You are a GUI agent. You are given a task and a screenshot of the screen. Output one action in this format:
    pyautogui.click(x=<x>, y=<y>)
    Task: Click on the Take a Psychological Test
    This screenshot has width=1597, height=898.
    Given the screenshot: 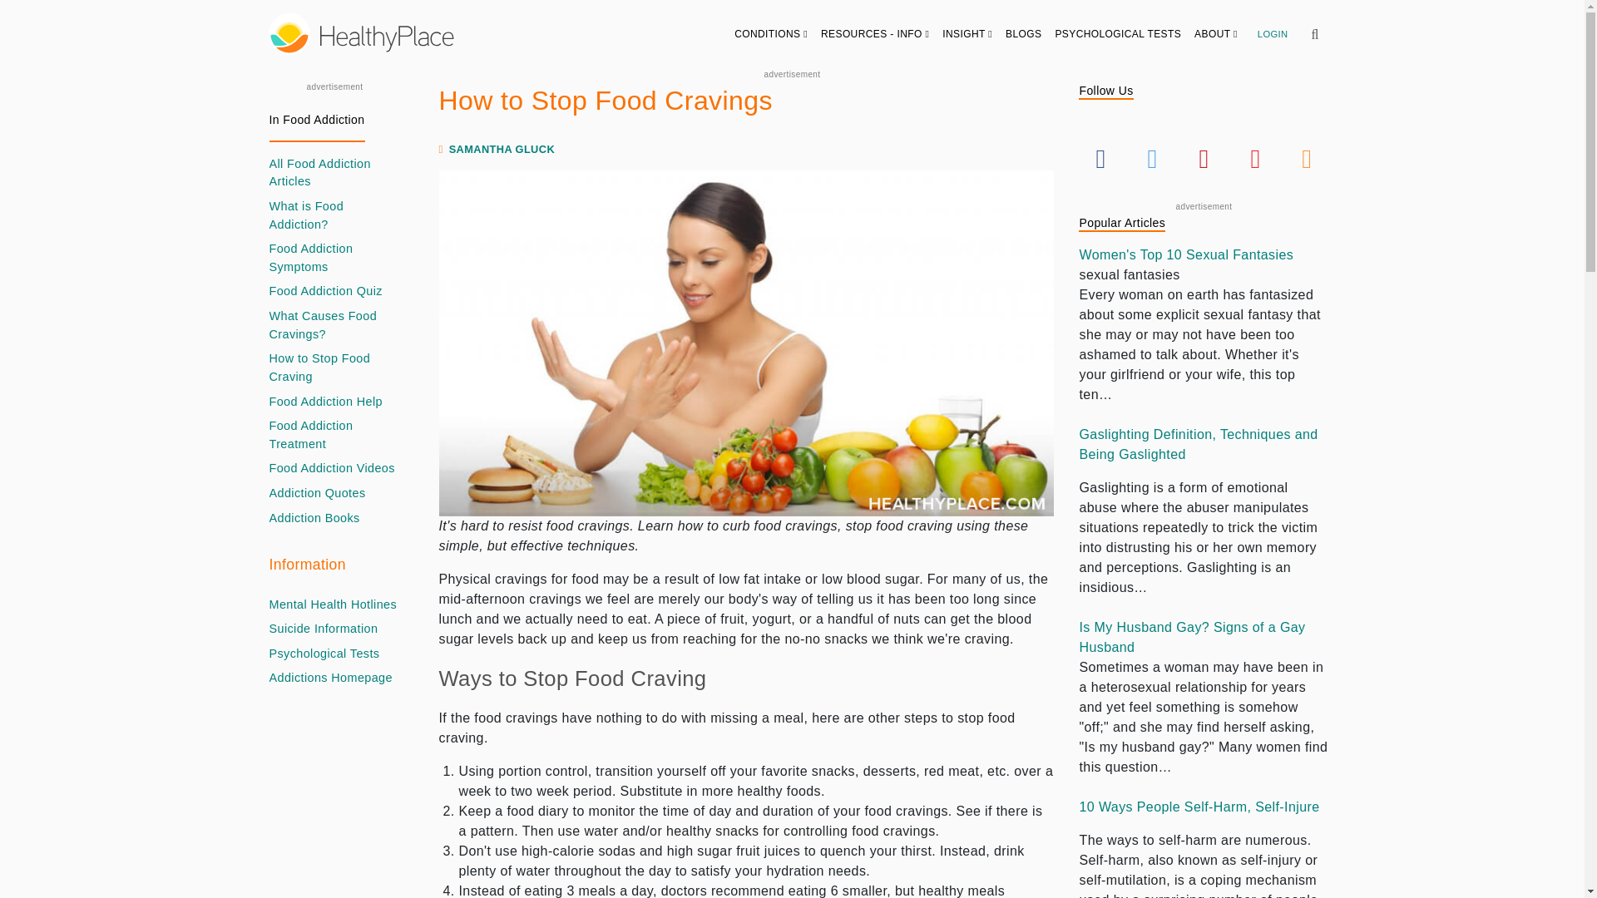 What is the action you would take?
    pyautogui.click(x=324, y=654)
    